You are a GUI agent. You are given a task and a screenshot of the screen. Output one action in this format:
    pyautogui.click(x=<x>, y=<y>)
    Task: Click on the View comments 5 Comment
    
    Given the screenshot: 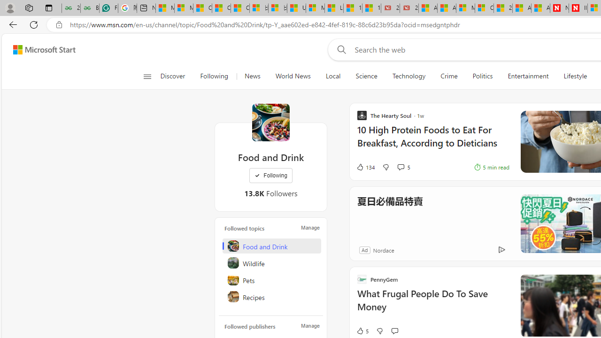 What is the action you would take?
    pyautogui.click(x=400, y=167)
    